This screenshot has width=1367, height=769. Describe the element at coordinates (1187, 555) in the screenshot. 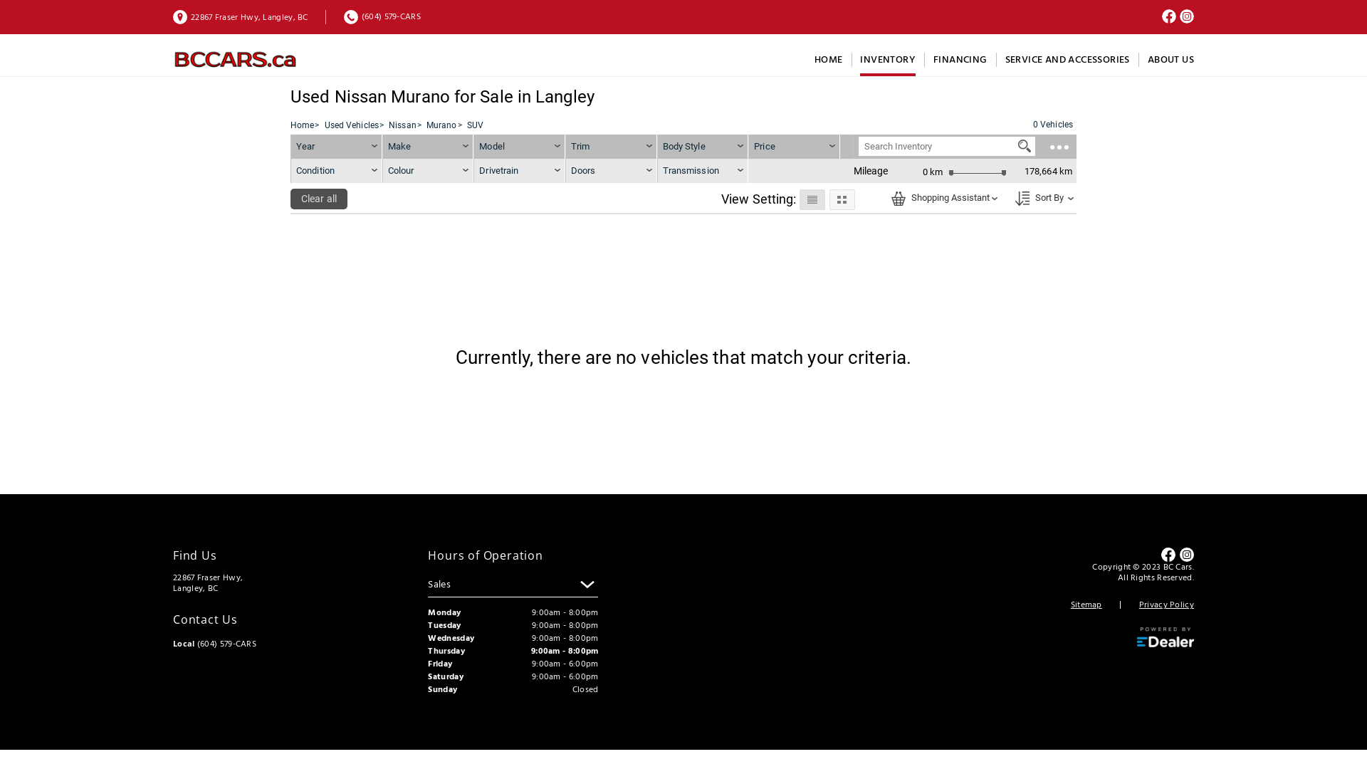

I see `Instagram` at that location.